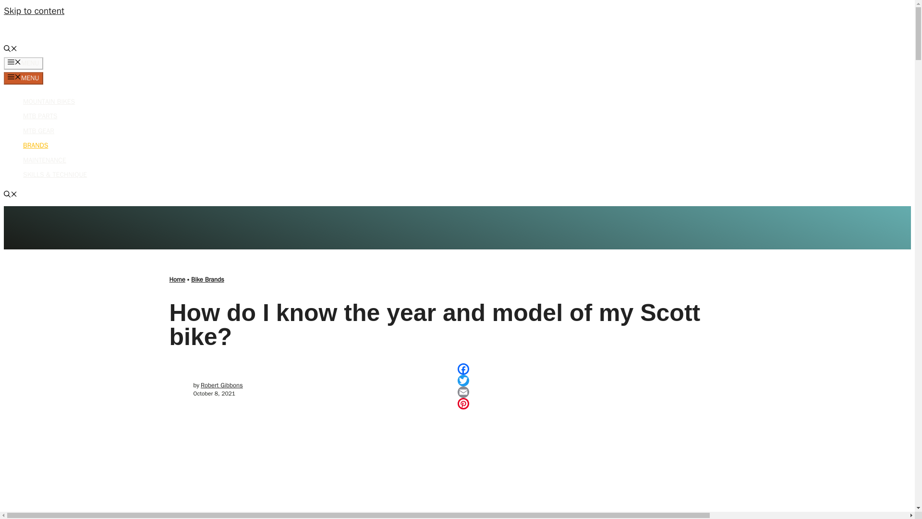 This screenshot has height=519, width=922. I want to click on Facebook, so click(601, 369).